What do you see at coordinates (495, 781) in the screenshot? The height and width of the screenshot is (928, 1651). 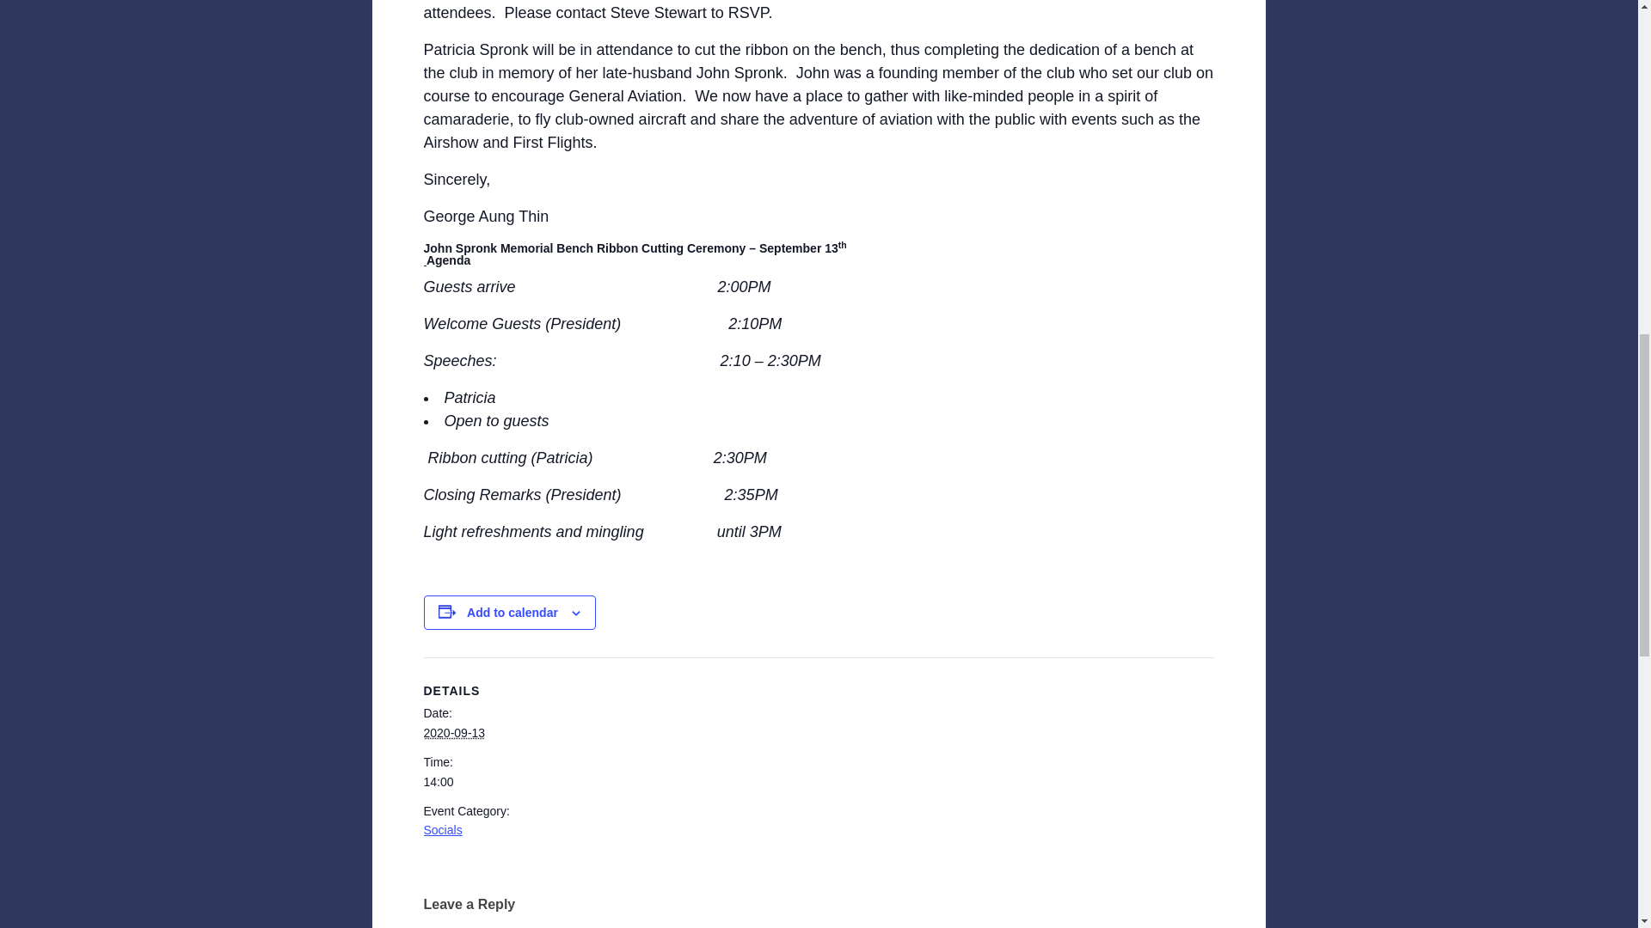 I see `2020-09-13` at bounding box center [495, 781].